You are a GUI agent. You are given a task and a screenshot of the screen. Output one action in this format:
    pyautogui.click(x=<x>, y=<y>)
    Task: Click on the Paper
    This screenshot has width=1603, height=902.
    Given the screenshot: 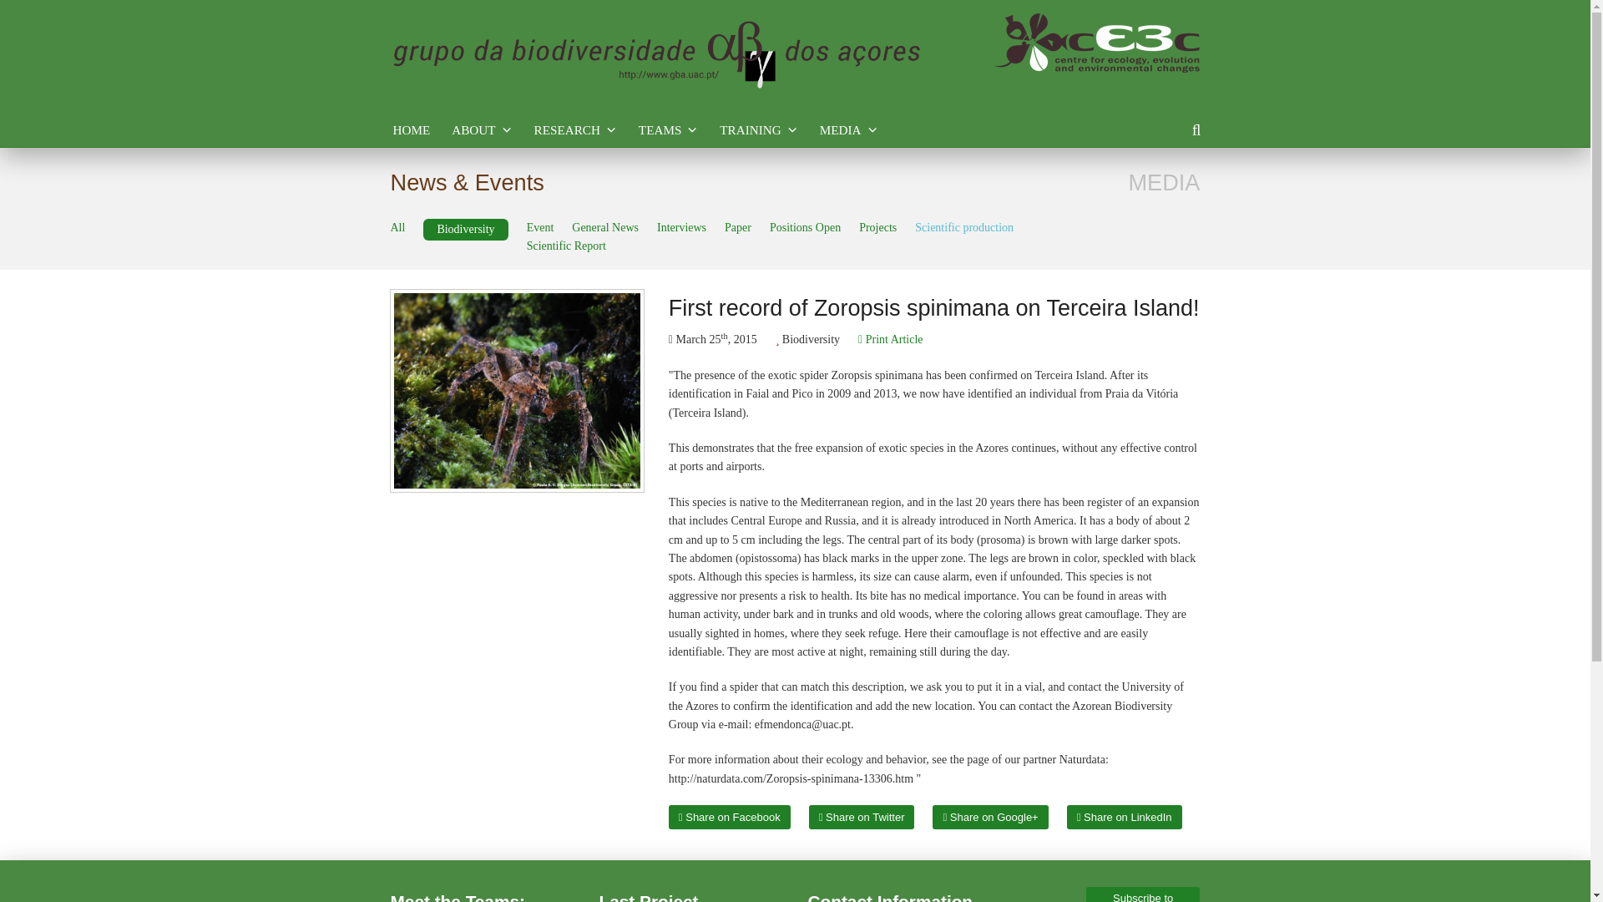 What is the action you would take?
    pyautogui.click(x=738, y=228)
    